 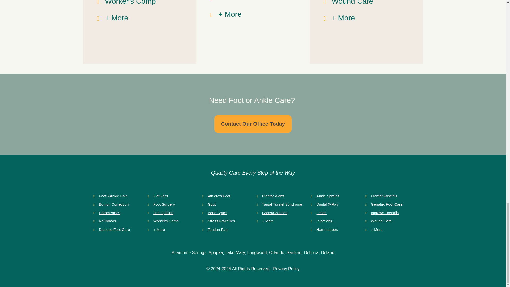 I want to click on Neuromas, so click(x=107, y=221).